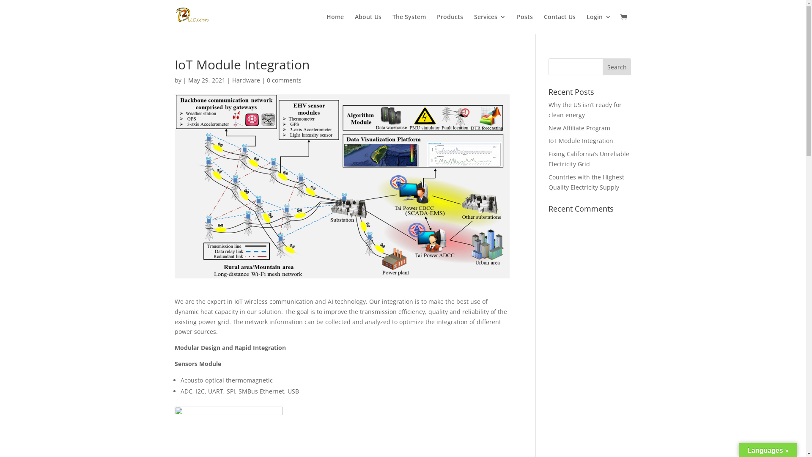  I want to click on Services, so click(490, 24).